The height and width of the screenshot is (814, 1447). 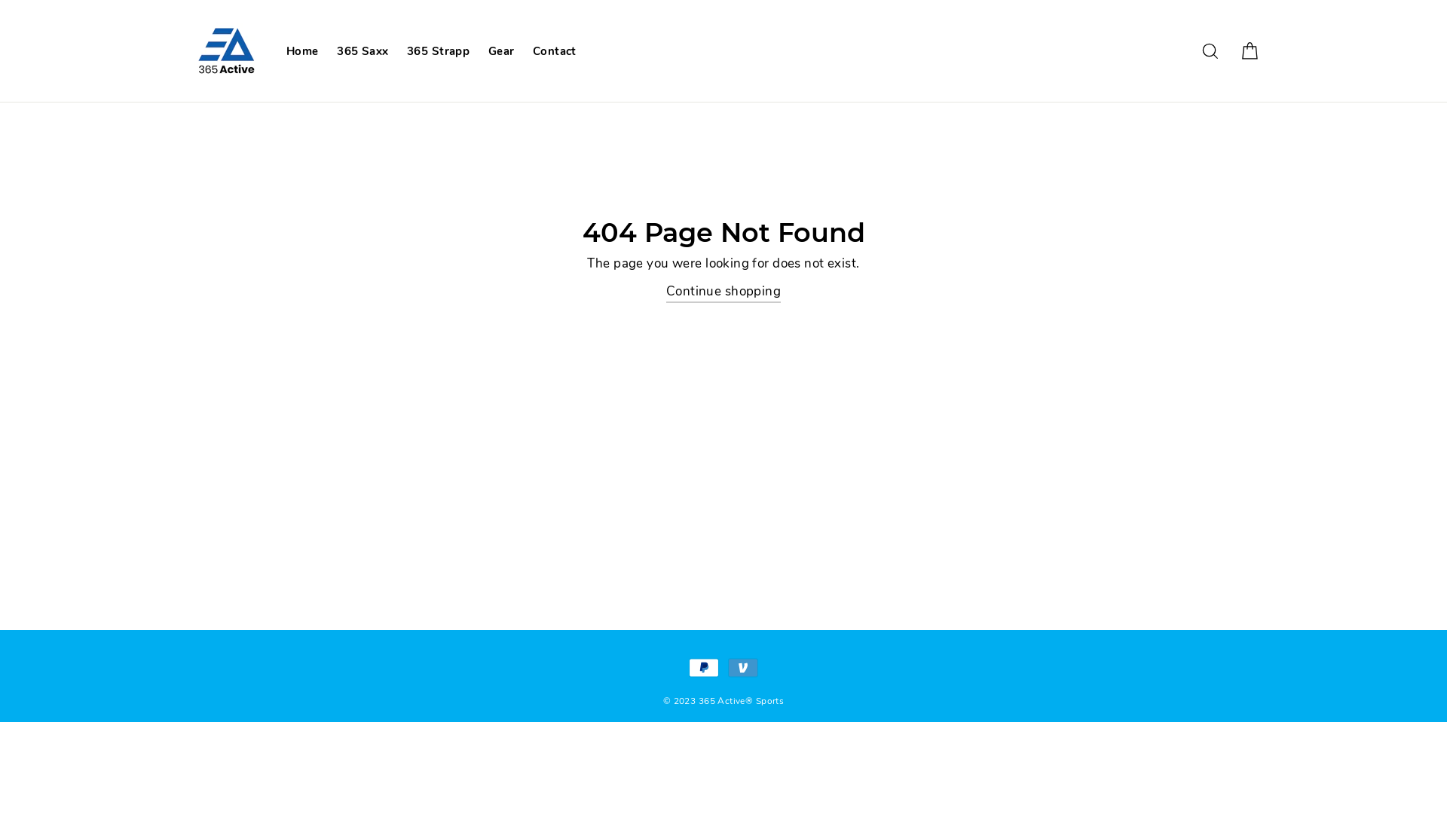 What do you see at coordinates (723, 292) in the screenshot?
I see `Continue shopping` at bounding box center [723, 292].